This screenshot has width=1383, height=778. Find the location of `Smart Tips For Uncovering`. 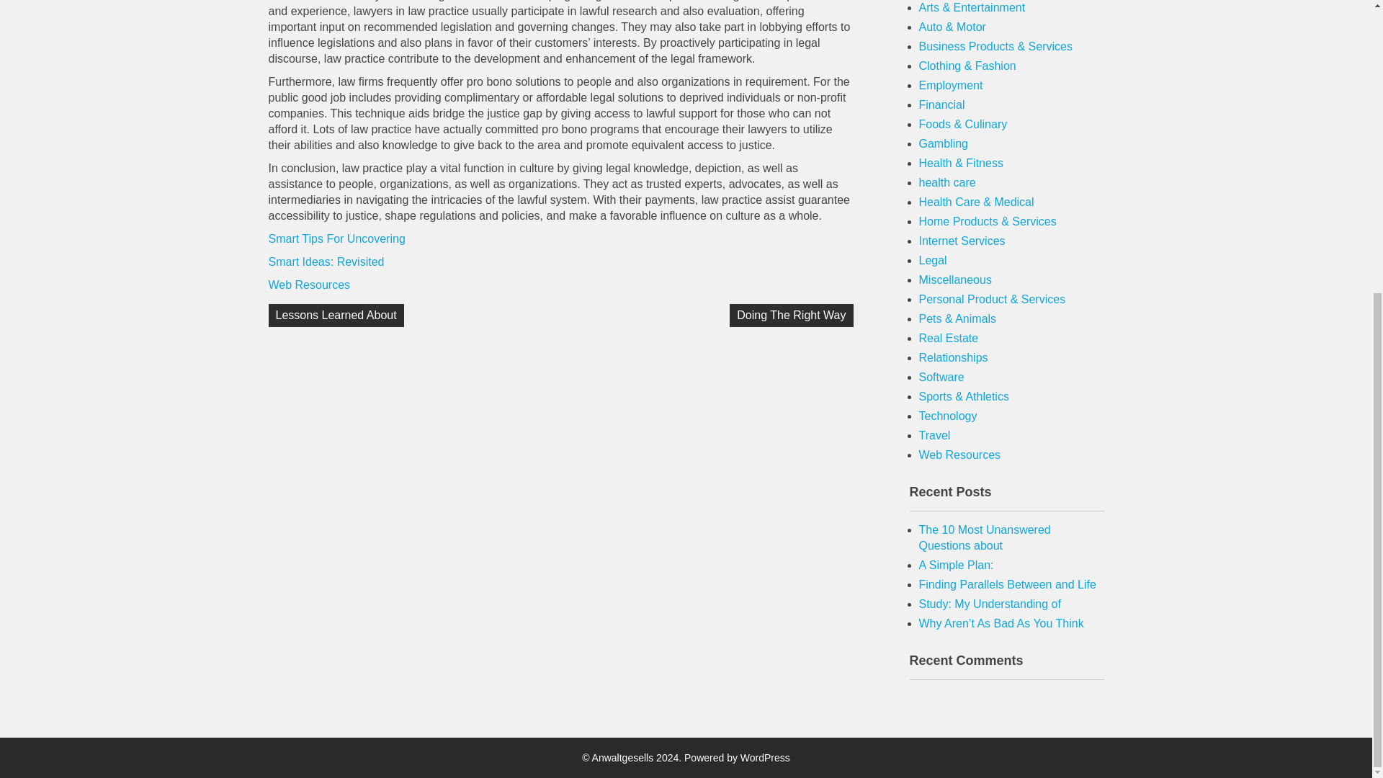

Smart Tips For Uncovering is located at coordinates (336, 238).